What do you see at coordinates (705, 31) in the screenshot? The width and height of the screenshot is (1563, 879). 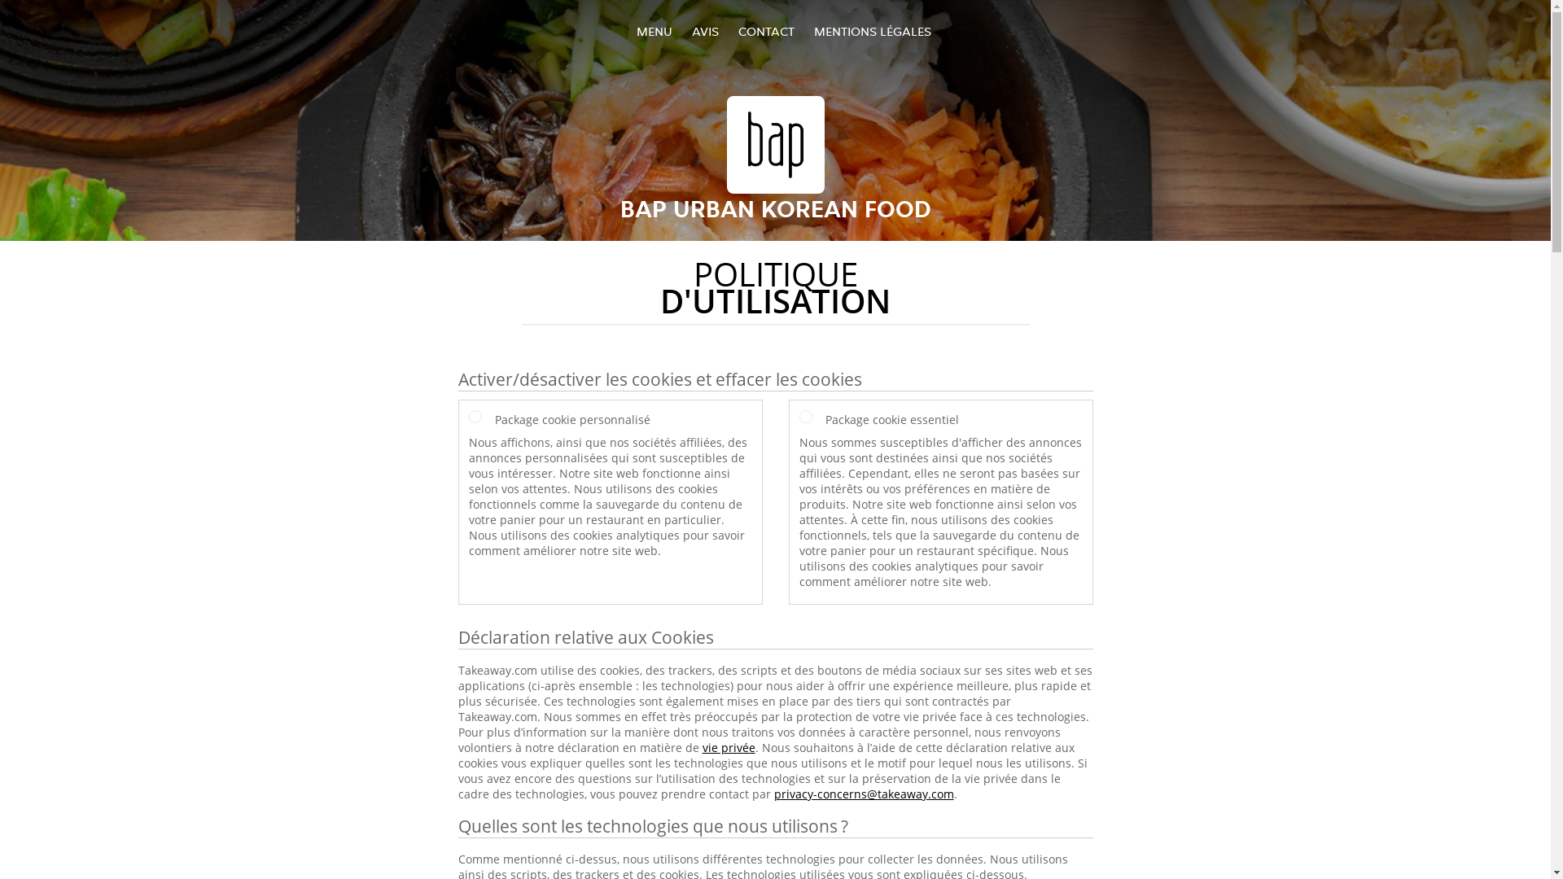 I see `AVIS` at bounding box center [705, 31].